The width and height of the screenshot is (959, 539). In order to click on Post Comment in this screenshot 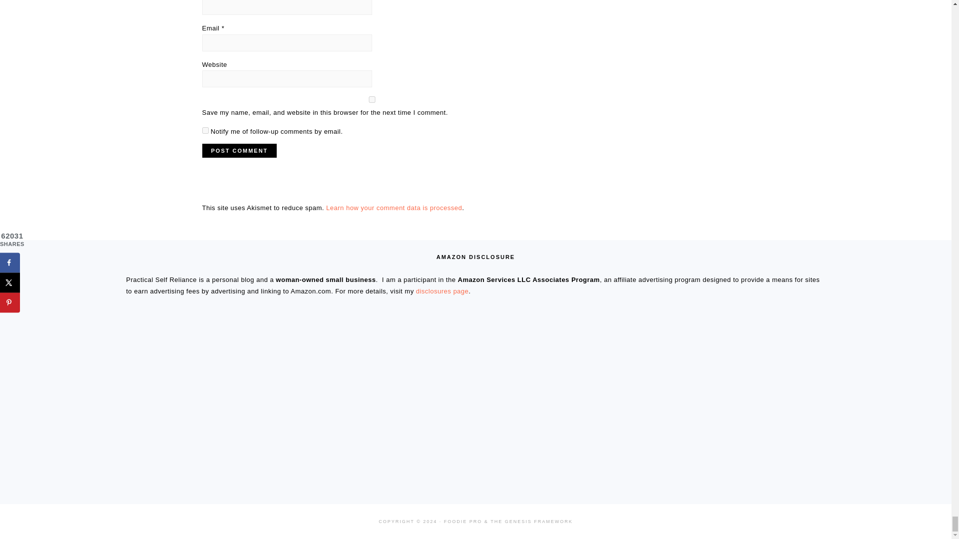, I will do `click(239, 151)`.